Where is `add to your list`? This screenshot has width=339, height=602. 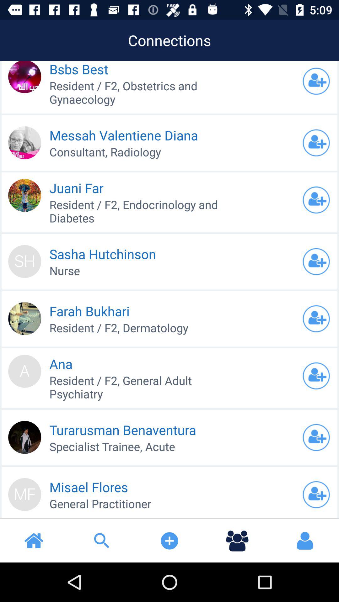
add to your list is located at coordinates (316, 261).